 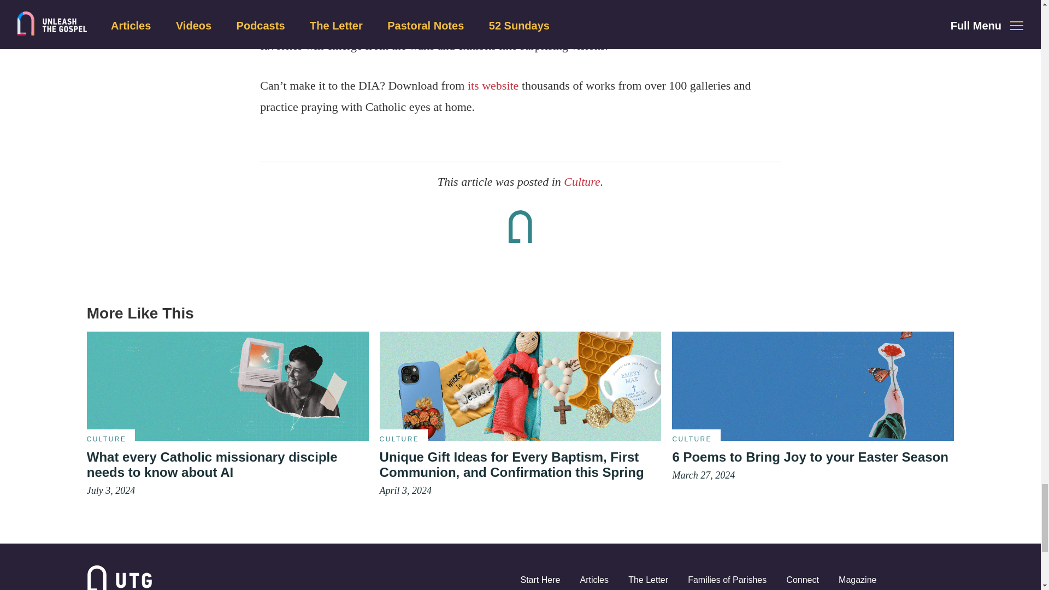 I want to click on WP, so click(x=521, y=386).